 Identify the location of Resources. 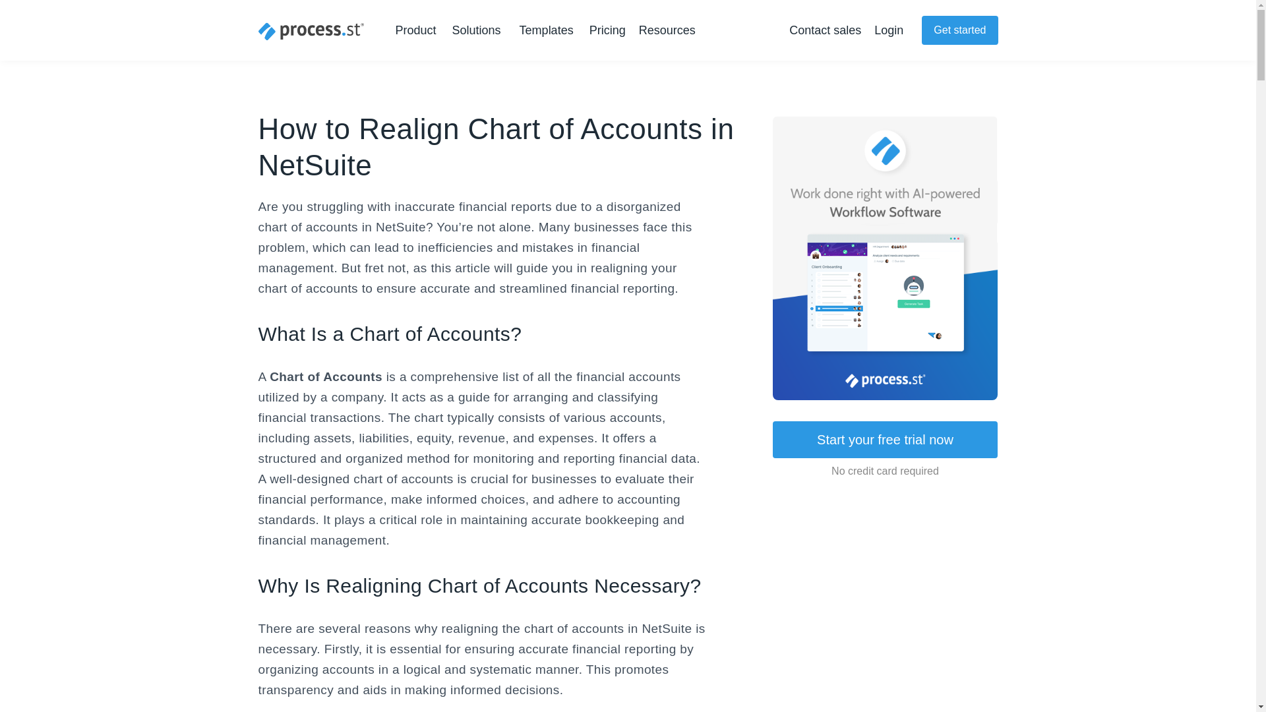
(670, 30).